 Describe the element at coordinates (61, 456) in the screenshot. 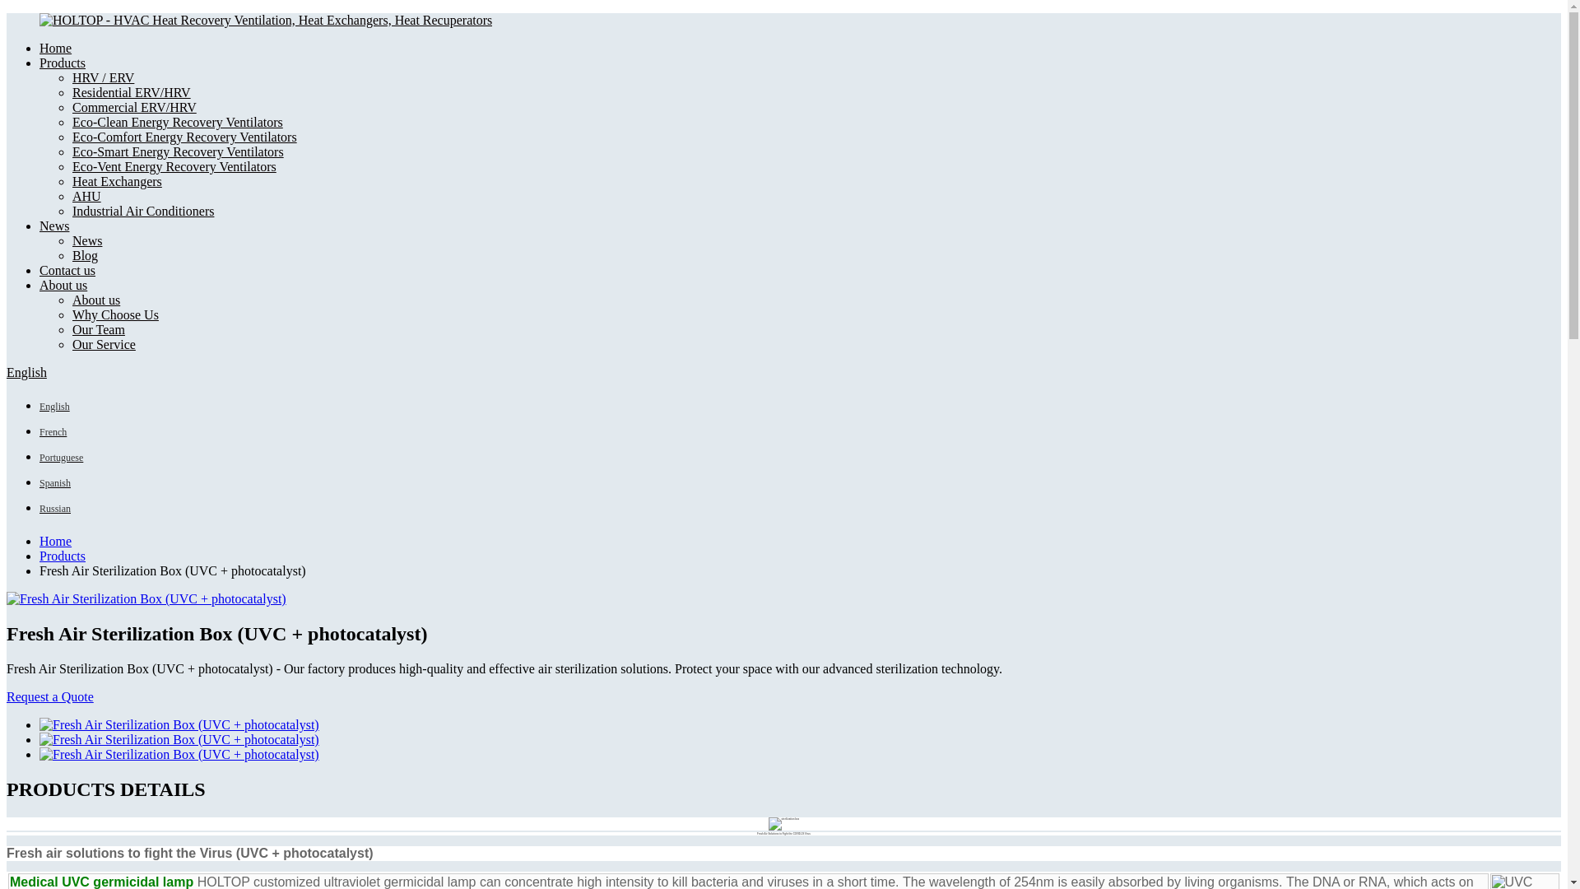

I see `Portuguese` at that location.